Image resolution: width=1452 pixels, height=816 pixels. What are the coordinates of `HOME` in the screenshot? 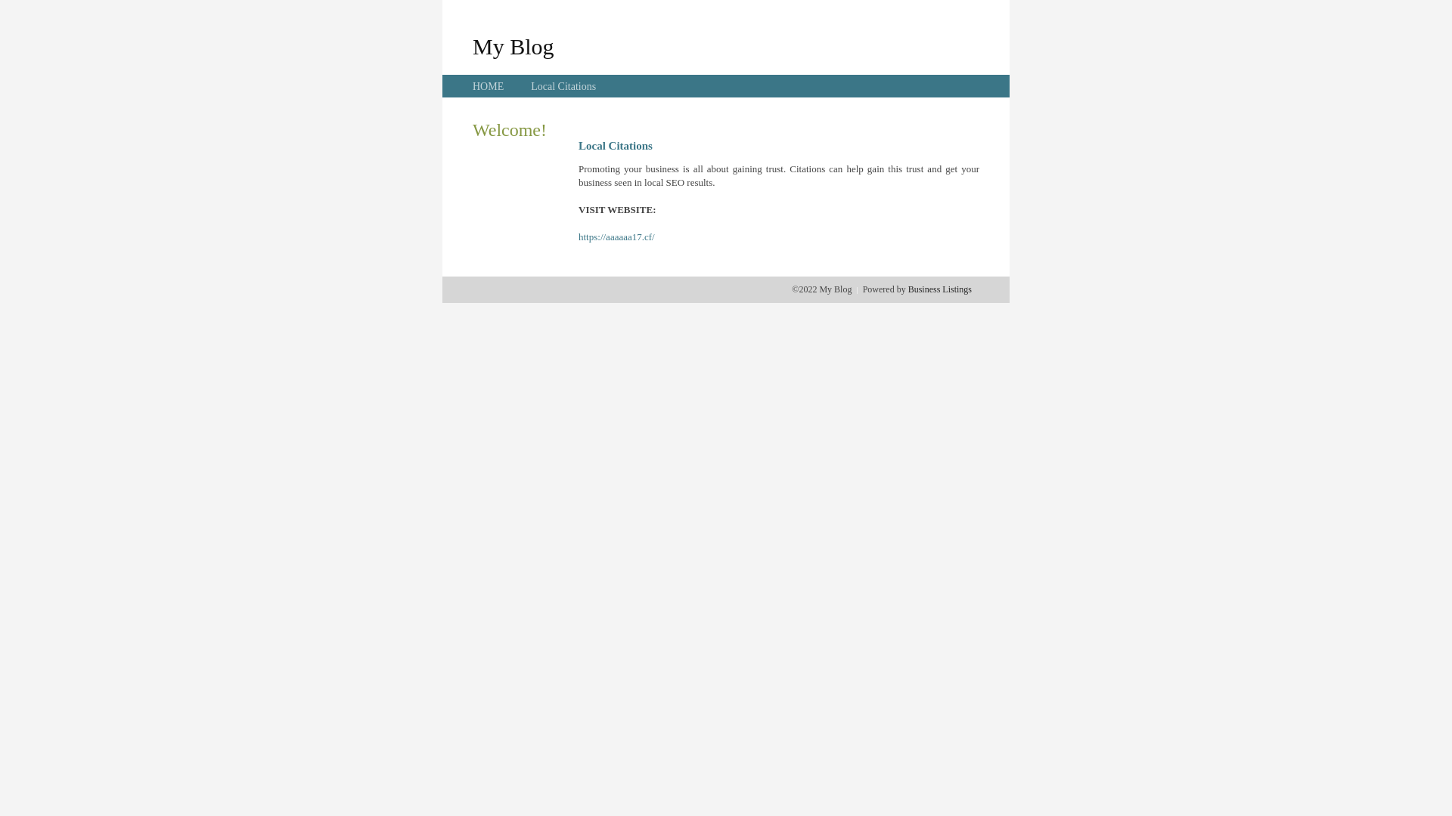 It's located at (489, 86).